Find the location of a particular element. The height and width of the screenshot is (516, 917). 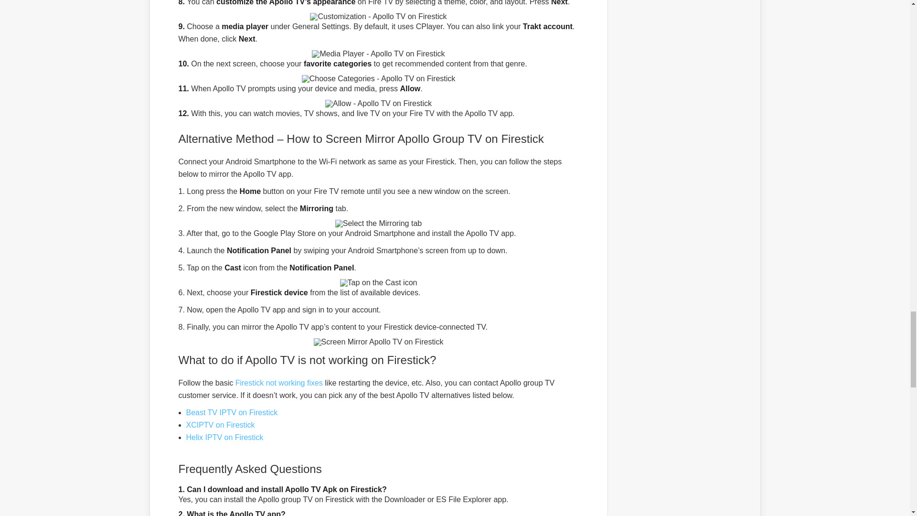

Beast TV IPTV on Firestick is located at coordinates (232, 412).